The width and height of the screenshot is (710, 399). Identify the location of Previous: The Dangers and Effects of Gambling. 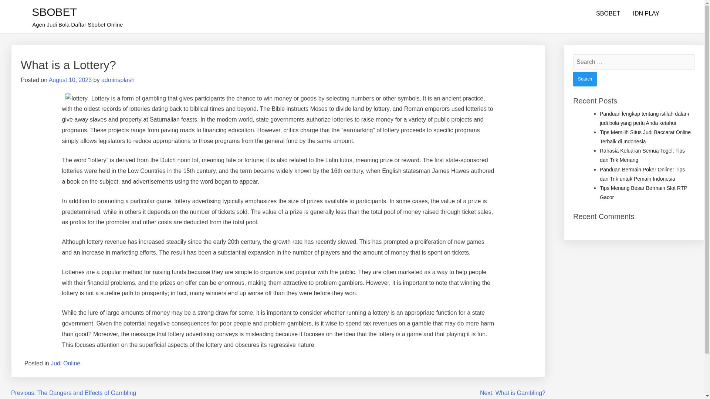
(74, 393).